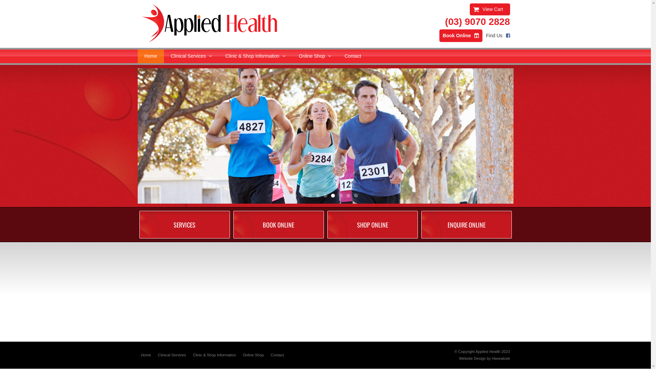 The image size is (656, 369). What do you see at coordinates (150, 56) in the screenshot?
I see `Home` at bounding box center [150, 56].